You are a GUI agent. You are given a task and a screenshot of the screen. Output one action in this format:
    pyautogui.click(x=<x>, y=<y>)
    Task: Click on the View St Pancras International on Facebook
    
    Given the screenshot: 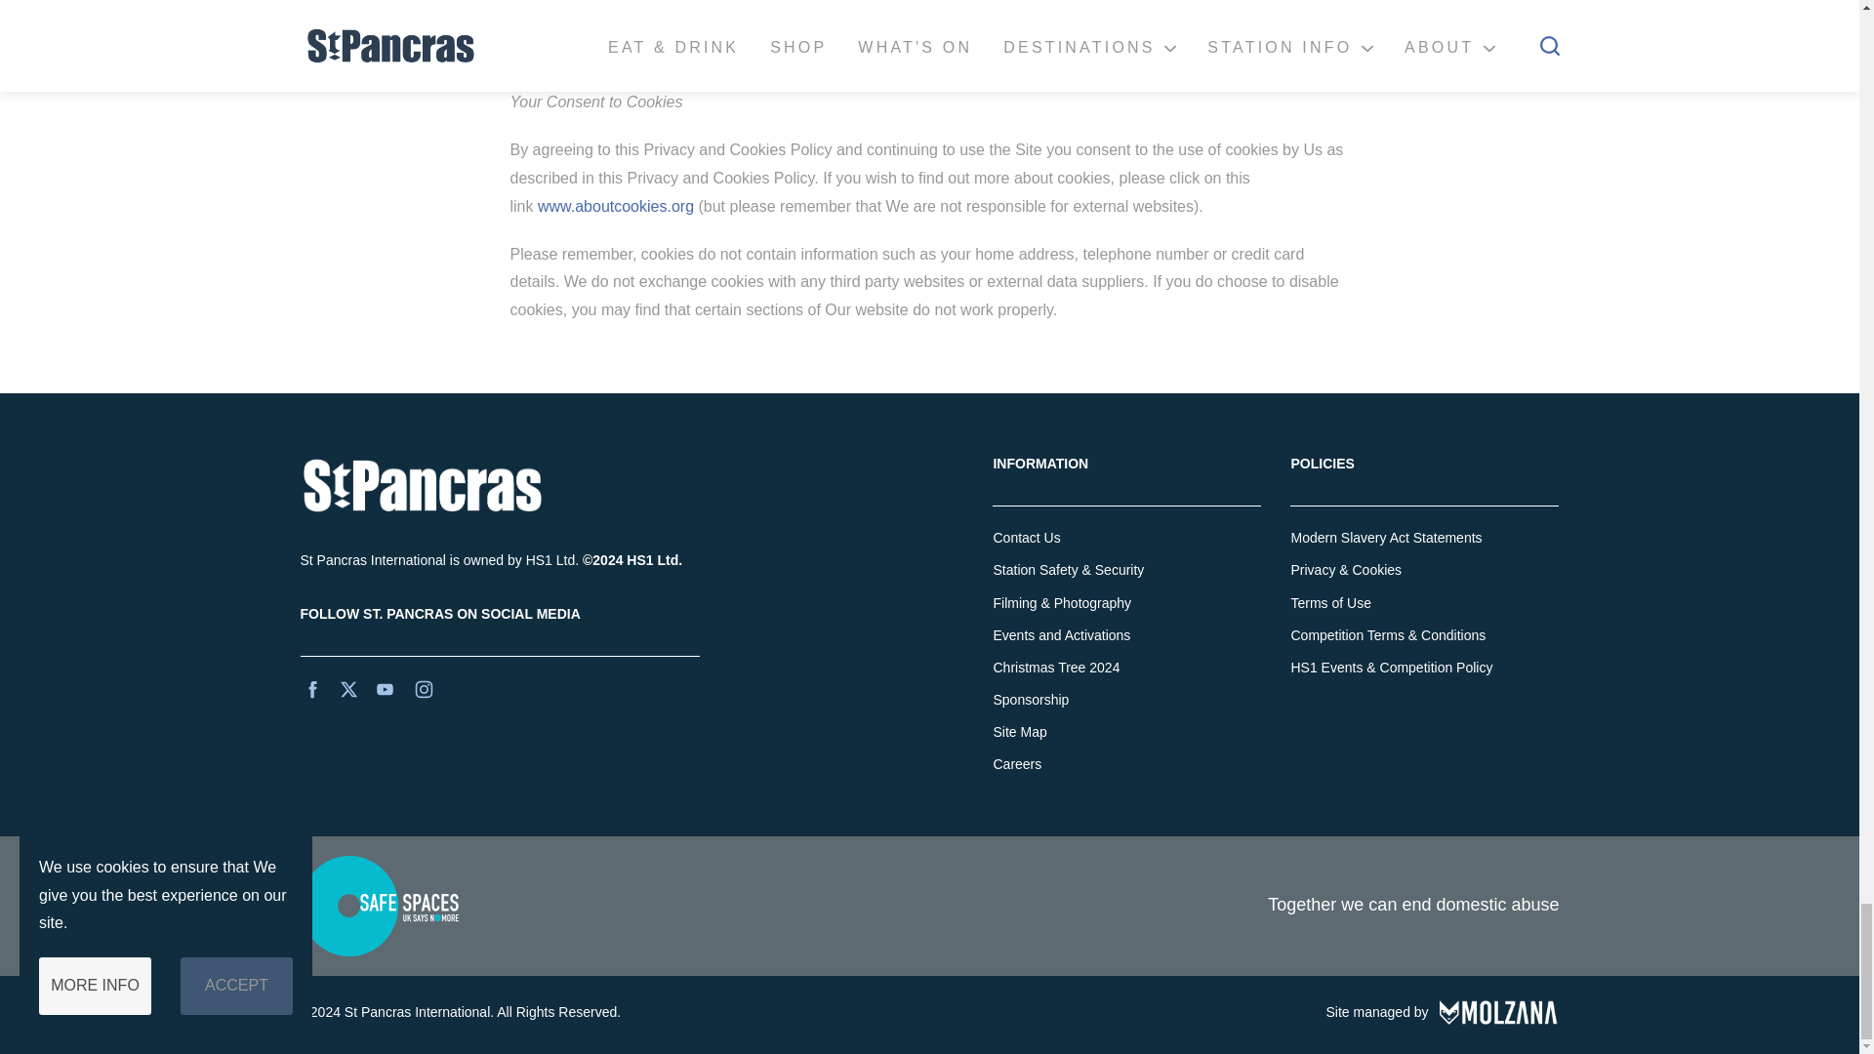 What is the action you would take?
    pyautogui.click(x=312, y=687)
    